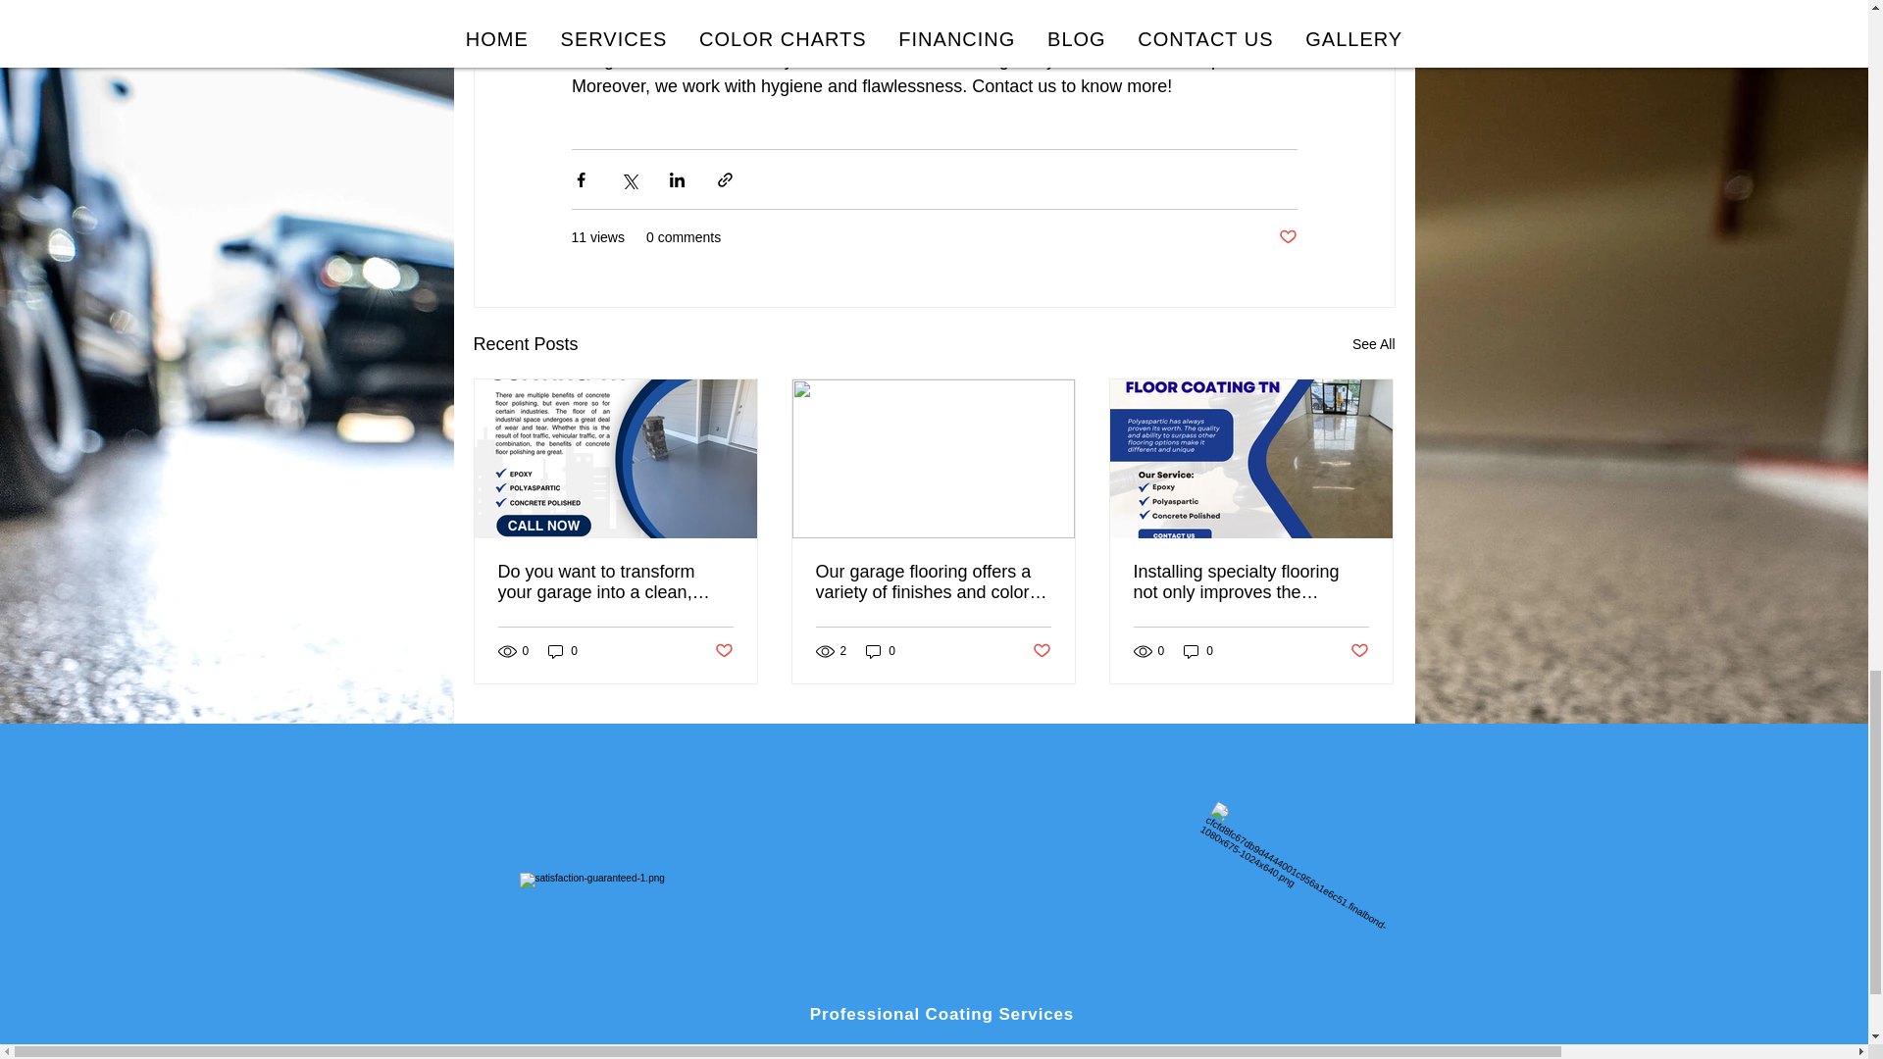 The width and height of the screenshot is (1883, 1059). What do you see at coordinates (881, 650) in the screenshot?
I see `0` at bounding box center [881, 650].